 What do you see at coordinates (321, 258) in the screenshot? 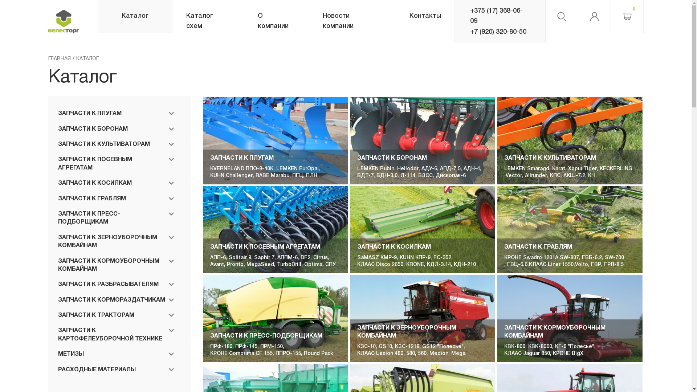
I see `Cirrus` at bounding box center [321, 258].